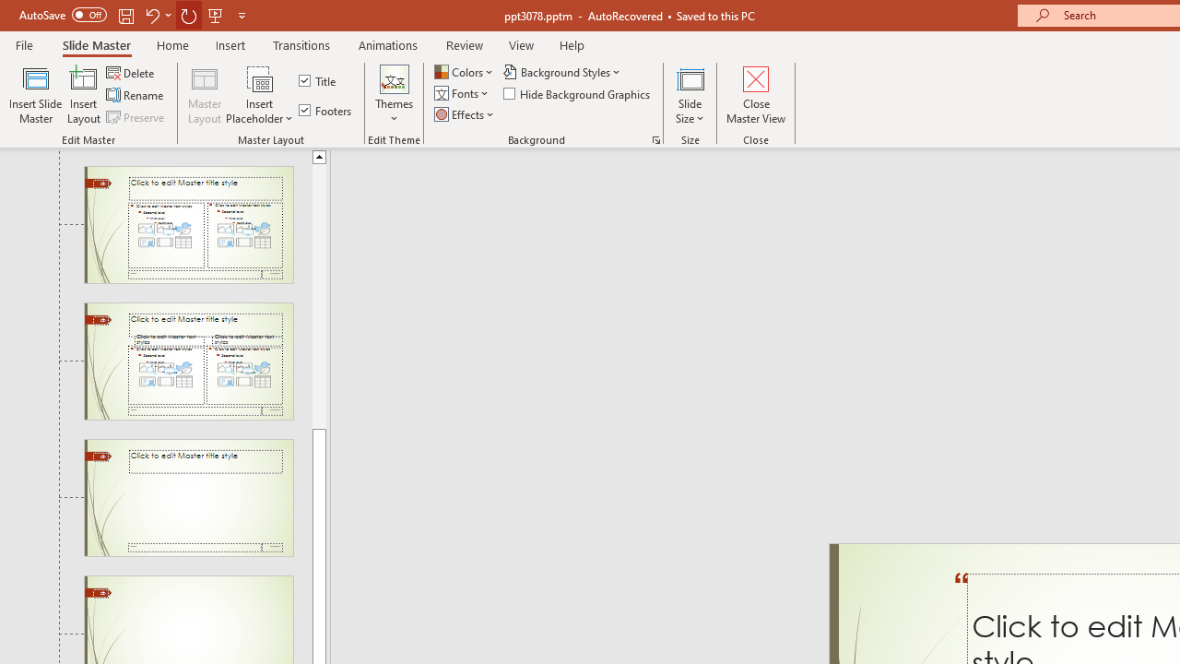 Image resolution: width=1180 pixels, height=664 pixels. I want to click on Content, so click(260, 77).